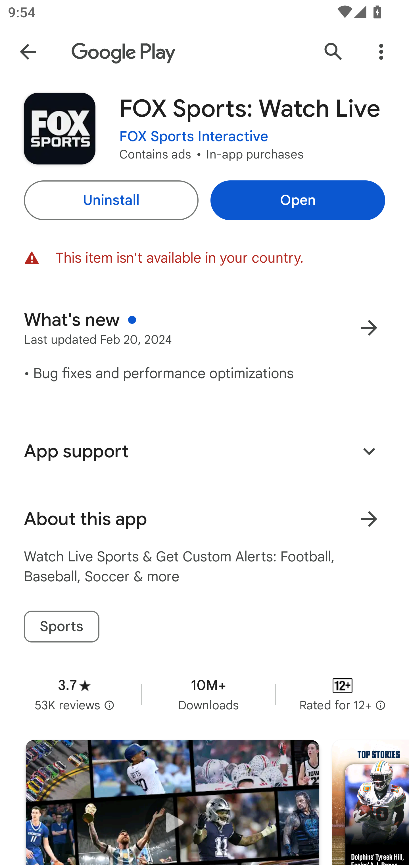 The height and width of the screenshot is (865, 409). I want to click on Content rating Rated for 12+, so click(343, 694).